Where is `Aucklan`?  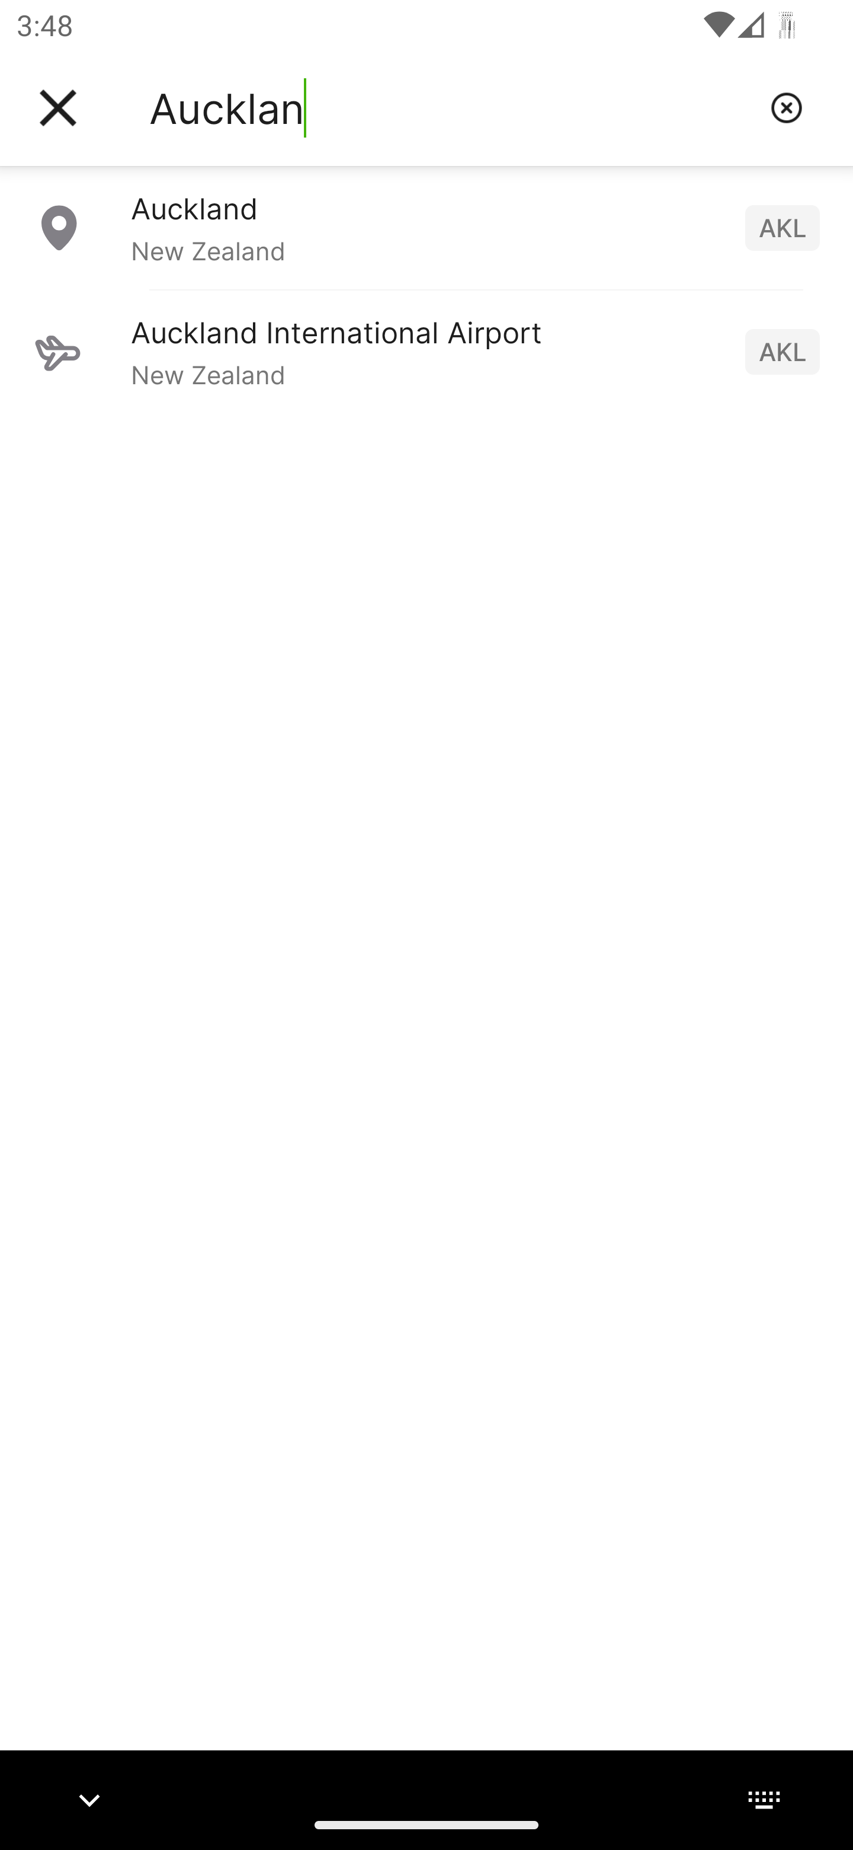 Aucklan is located at coordinates (451, 108).